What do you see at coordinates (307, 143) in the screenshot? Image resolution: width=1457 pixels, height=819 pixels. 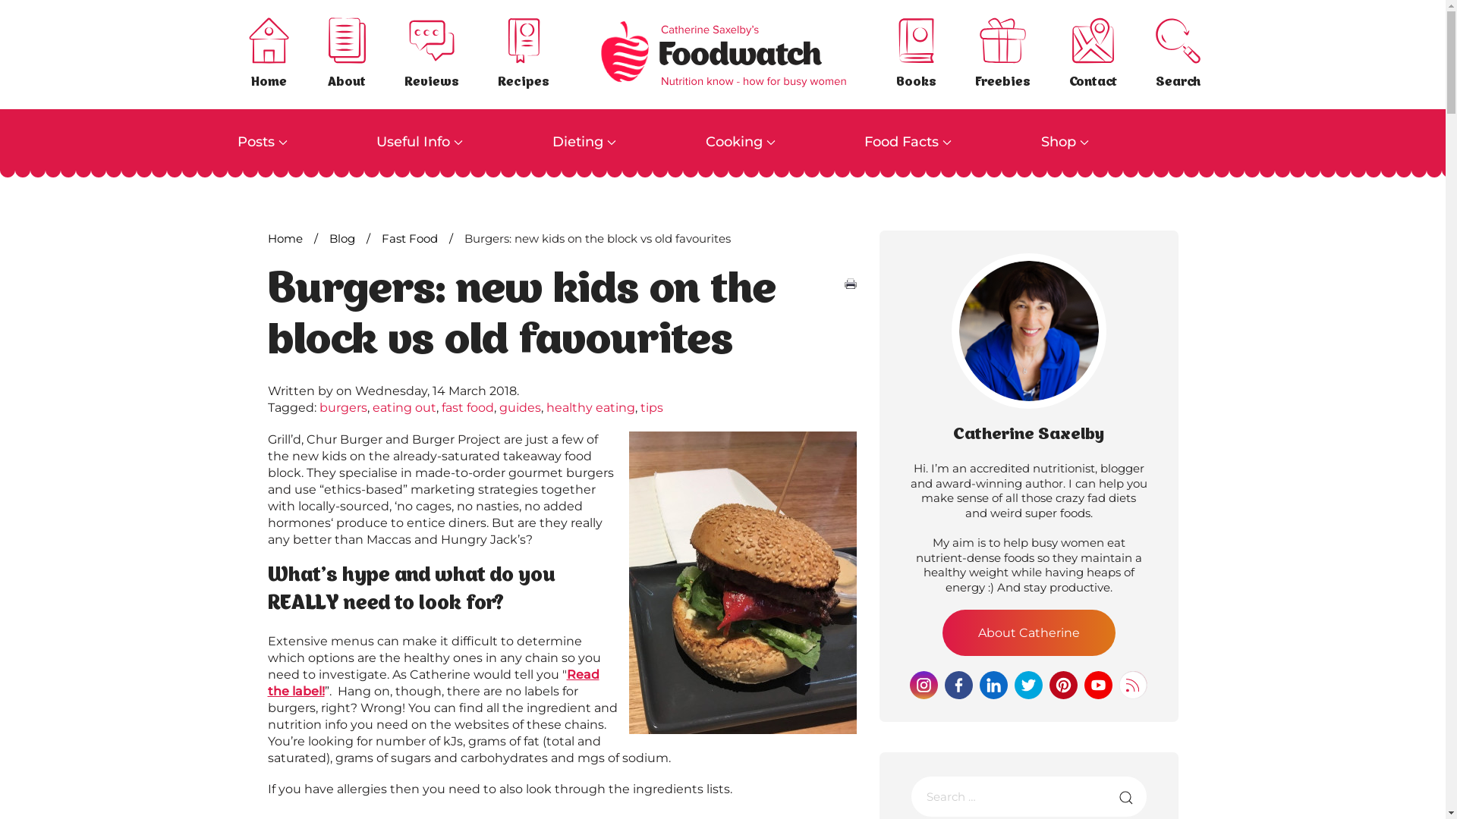 I see `Posts` at bounding box center [307, 143].